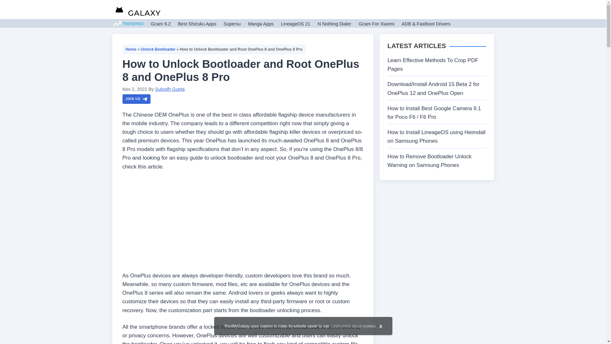 This screenshot has height=344, width=611. Describe the element at coordinates (170, 89) in the screenshot. I see `View all posts by Subodh Gupta` at that location.